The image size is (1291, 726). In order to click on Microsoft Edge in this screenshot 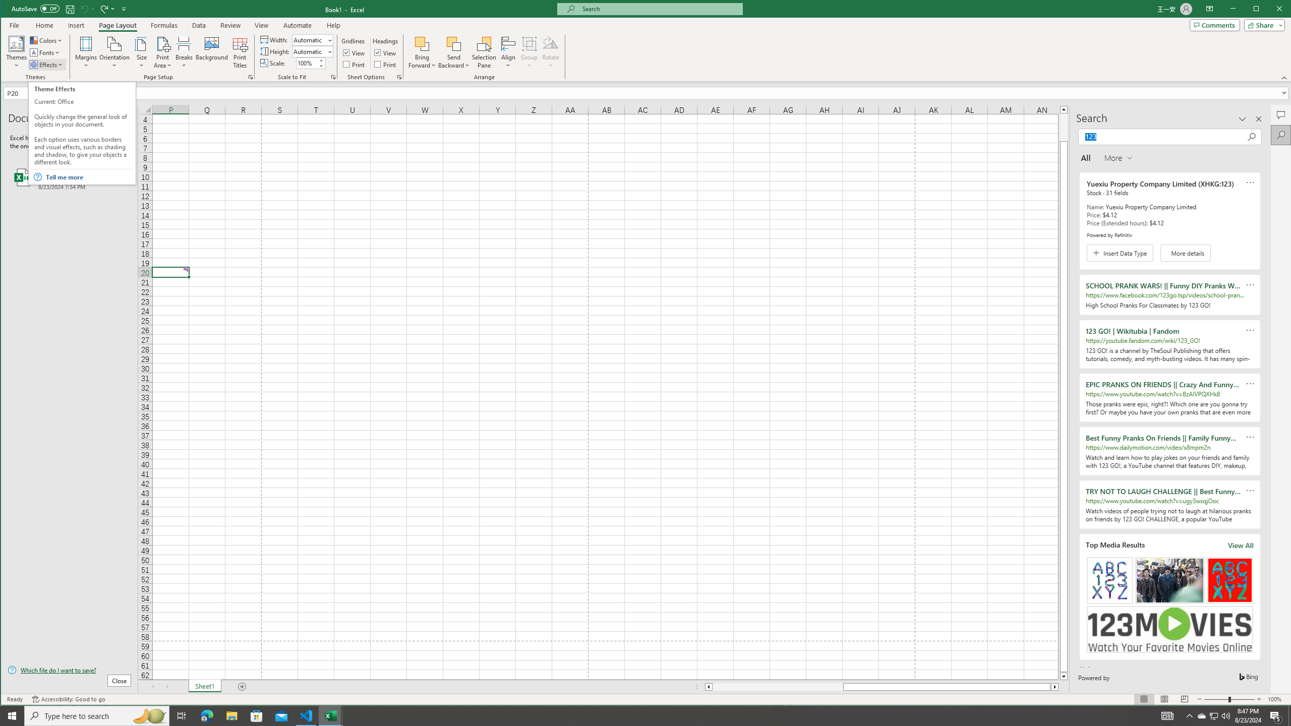, I will do `click(636, 716)`.